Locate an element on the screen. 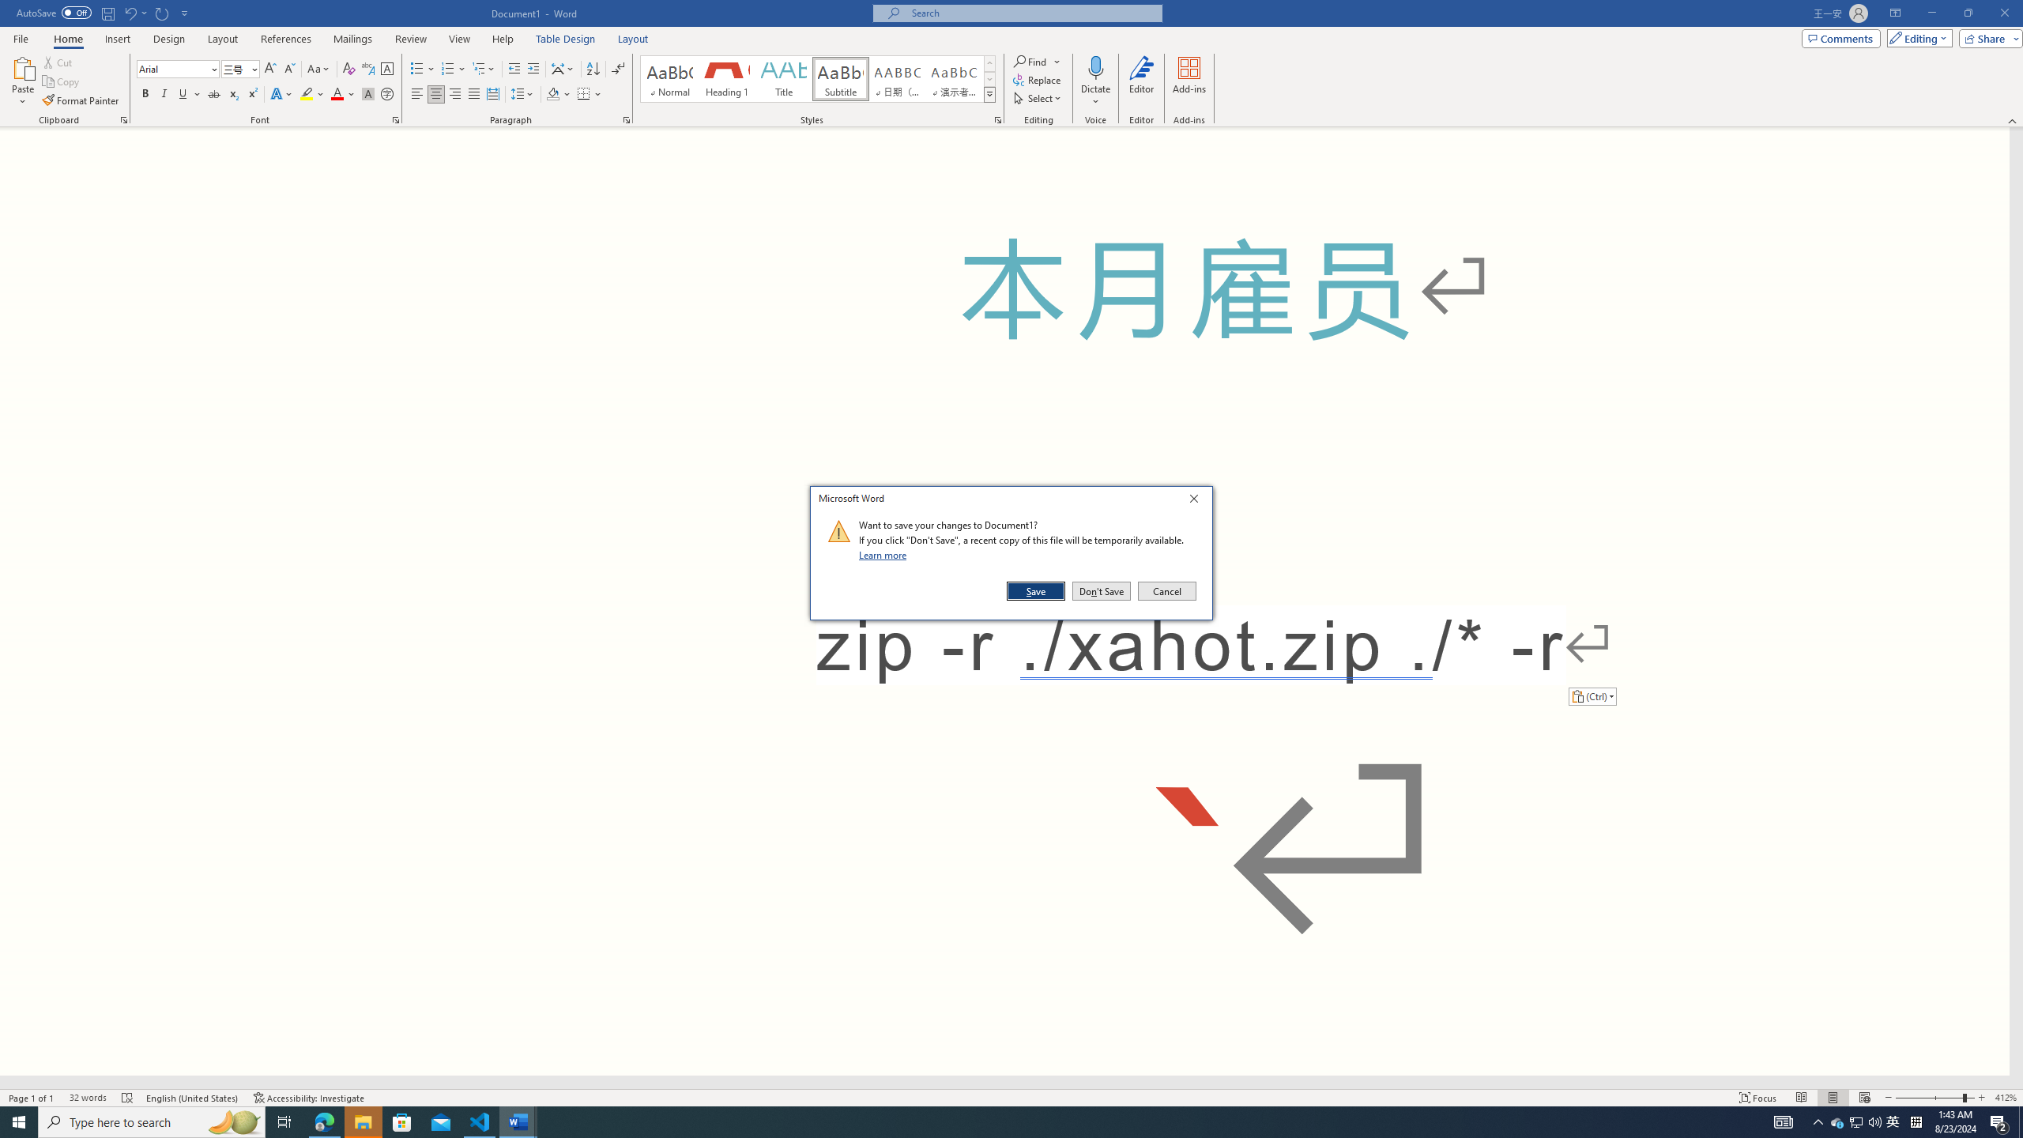 The width and height of the screenshot is (2023, 1138). Text Highlight Color is located at coordinates (312, 95).